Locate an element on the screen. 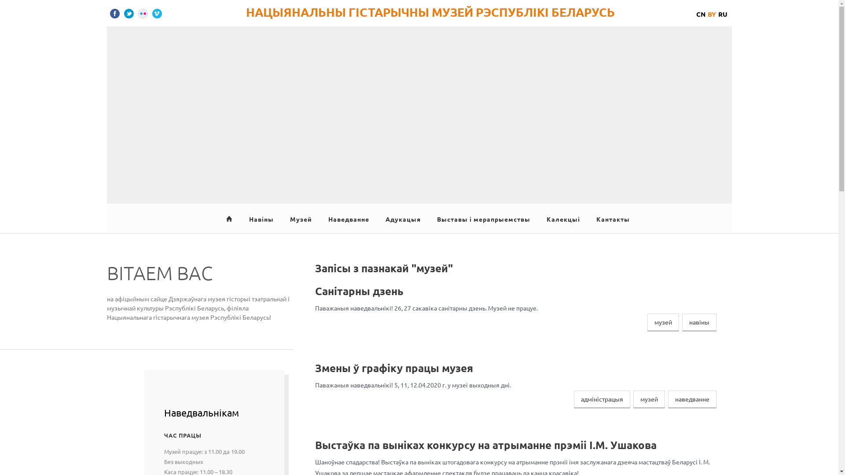  Twitter is located at coordinates (129, 14).